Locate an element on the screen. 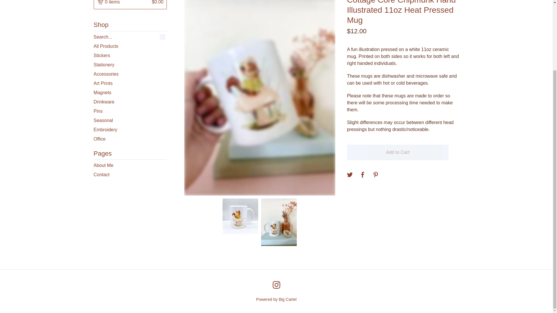  All Products is located at coordinates (130, 46).